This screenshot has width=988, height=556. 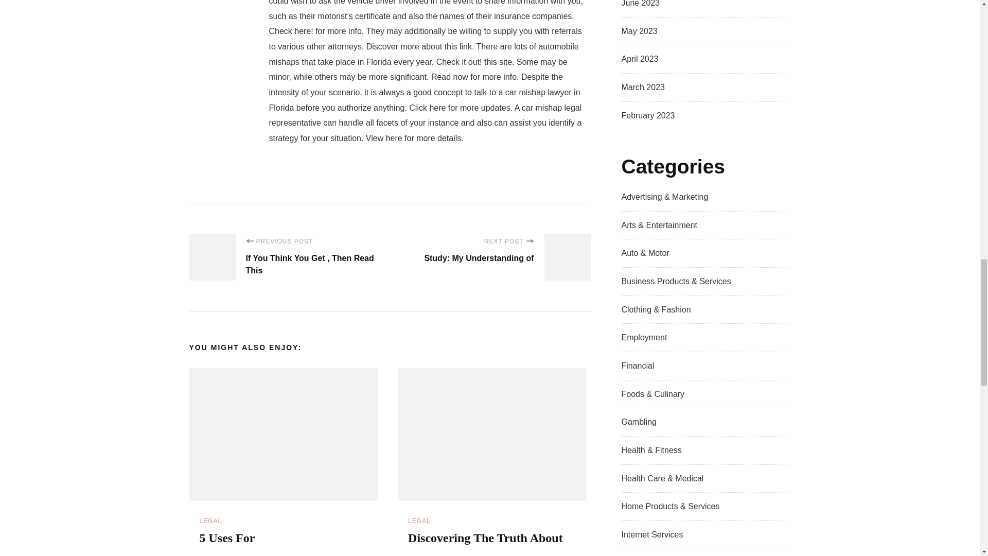 I want to click on LEGAL, so click(x=419, y=521).